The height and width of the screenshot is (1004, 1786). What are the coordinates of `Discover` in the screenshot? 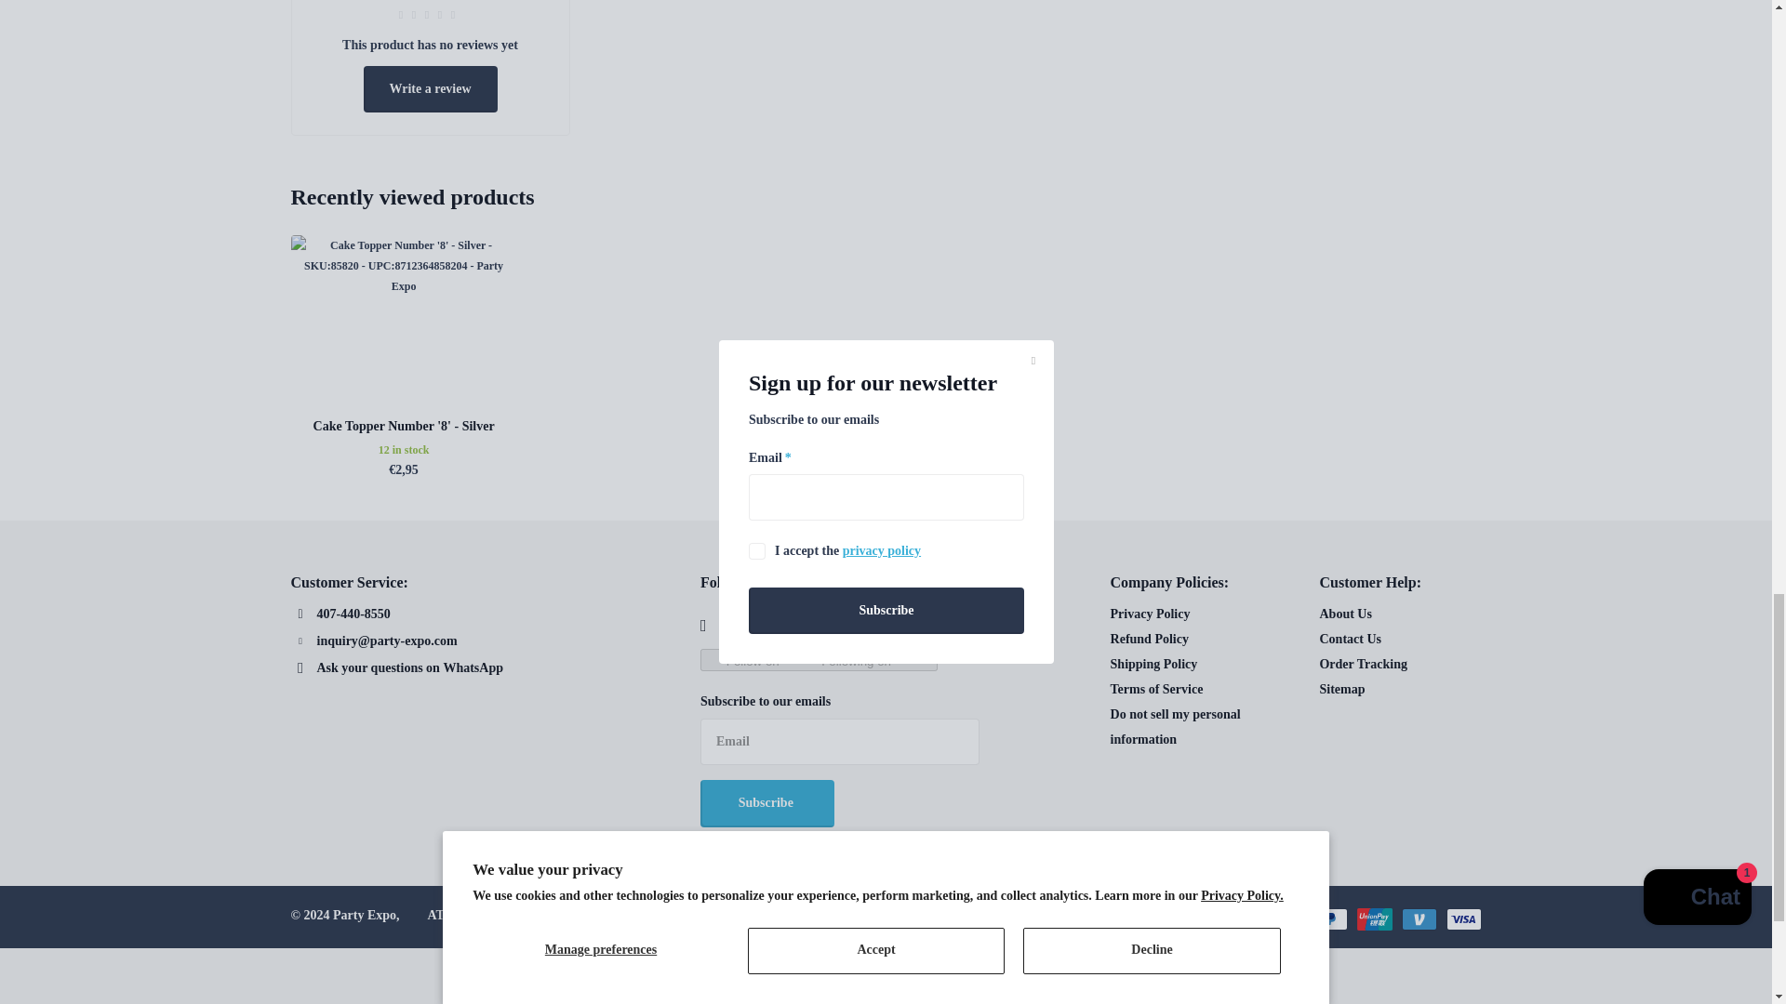 It's located at (1105, 919).